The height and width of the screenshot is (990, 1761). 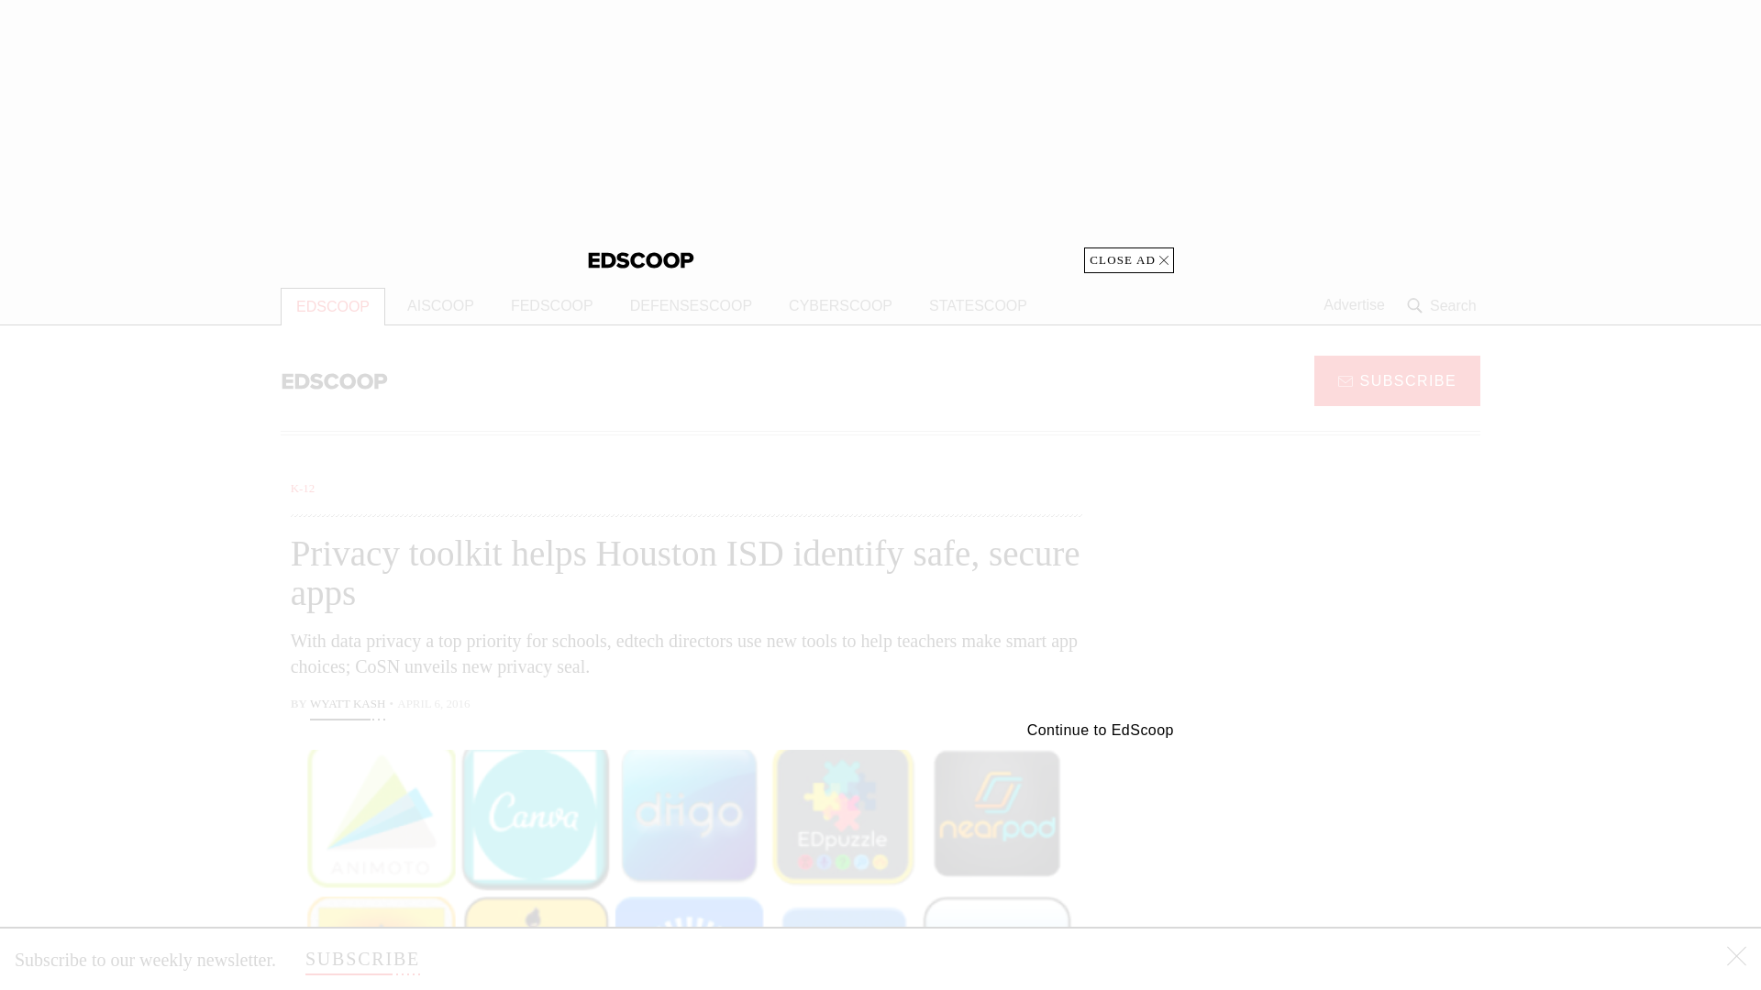 What do you see at coordinates (362, 959) in the screenshot?
I see `SUBSCRIBE` at bounding box center [362, 959].